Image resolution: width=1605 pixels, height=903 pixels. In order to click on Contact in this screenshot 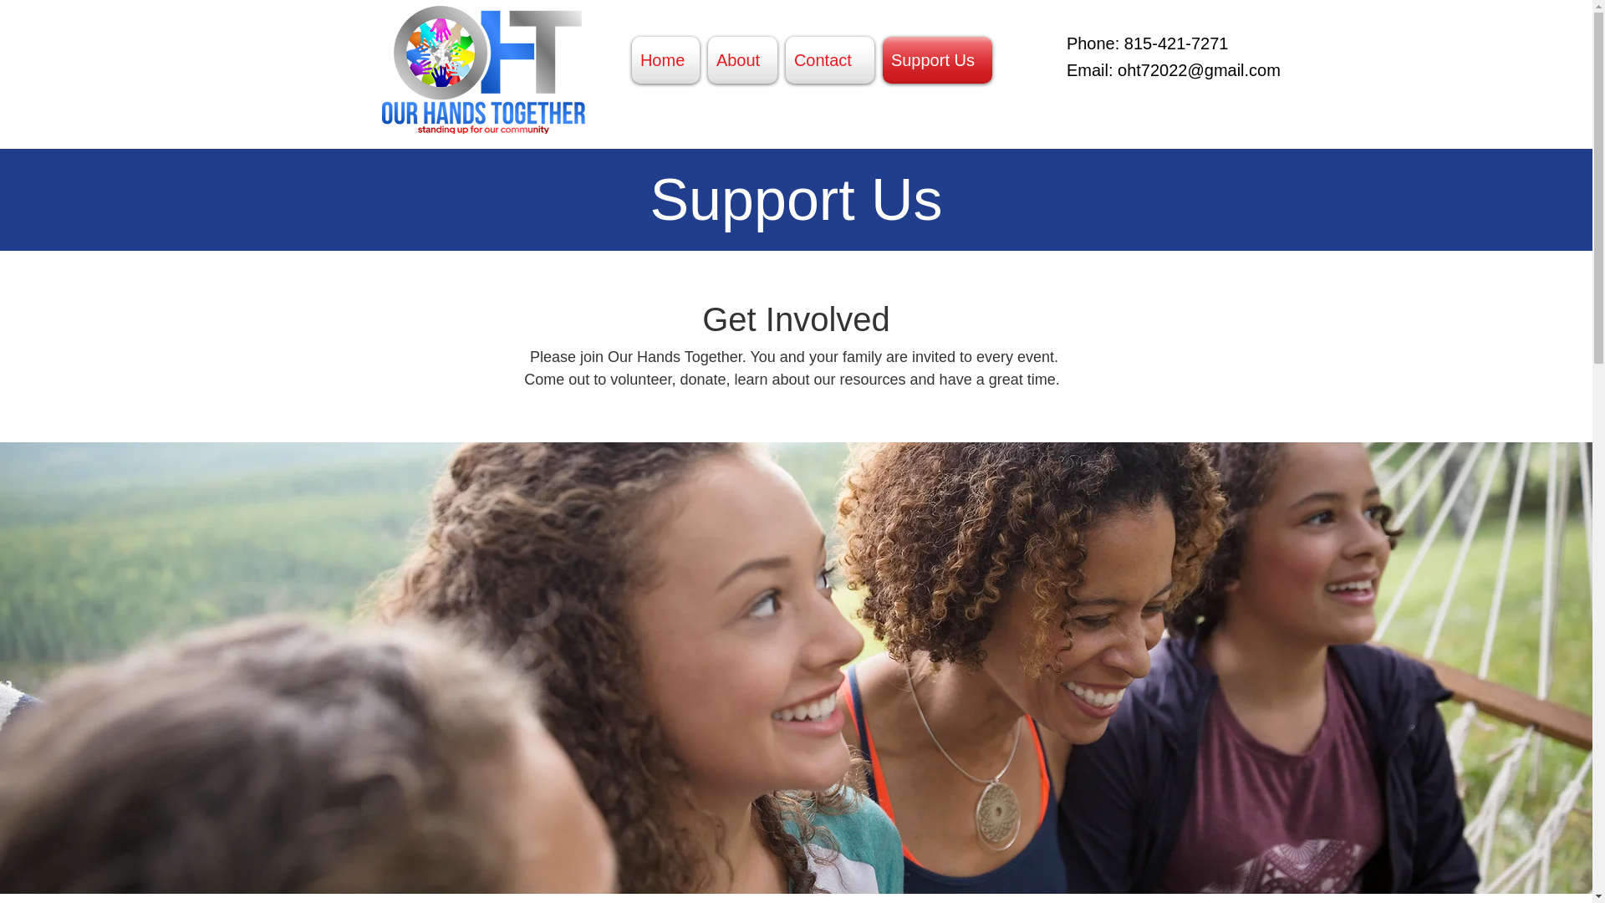, I will do `click(829, 60)`.